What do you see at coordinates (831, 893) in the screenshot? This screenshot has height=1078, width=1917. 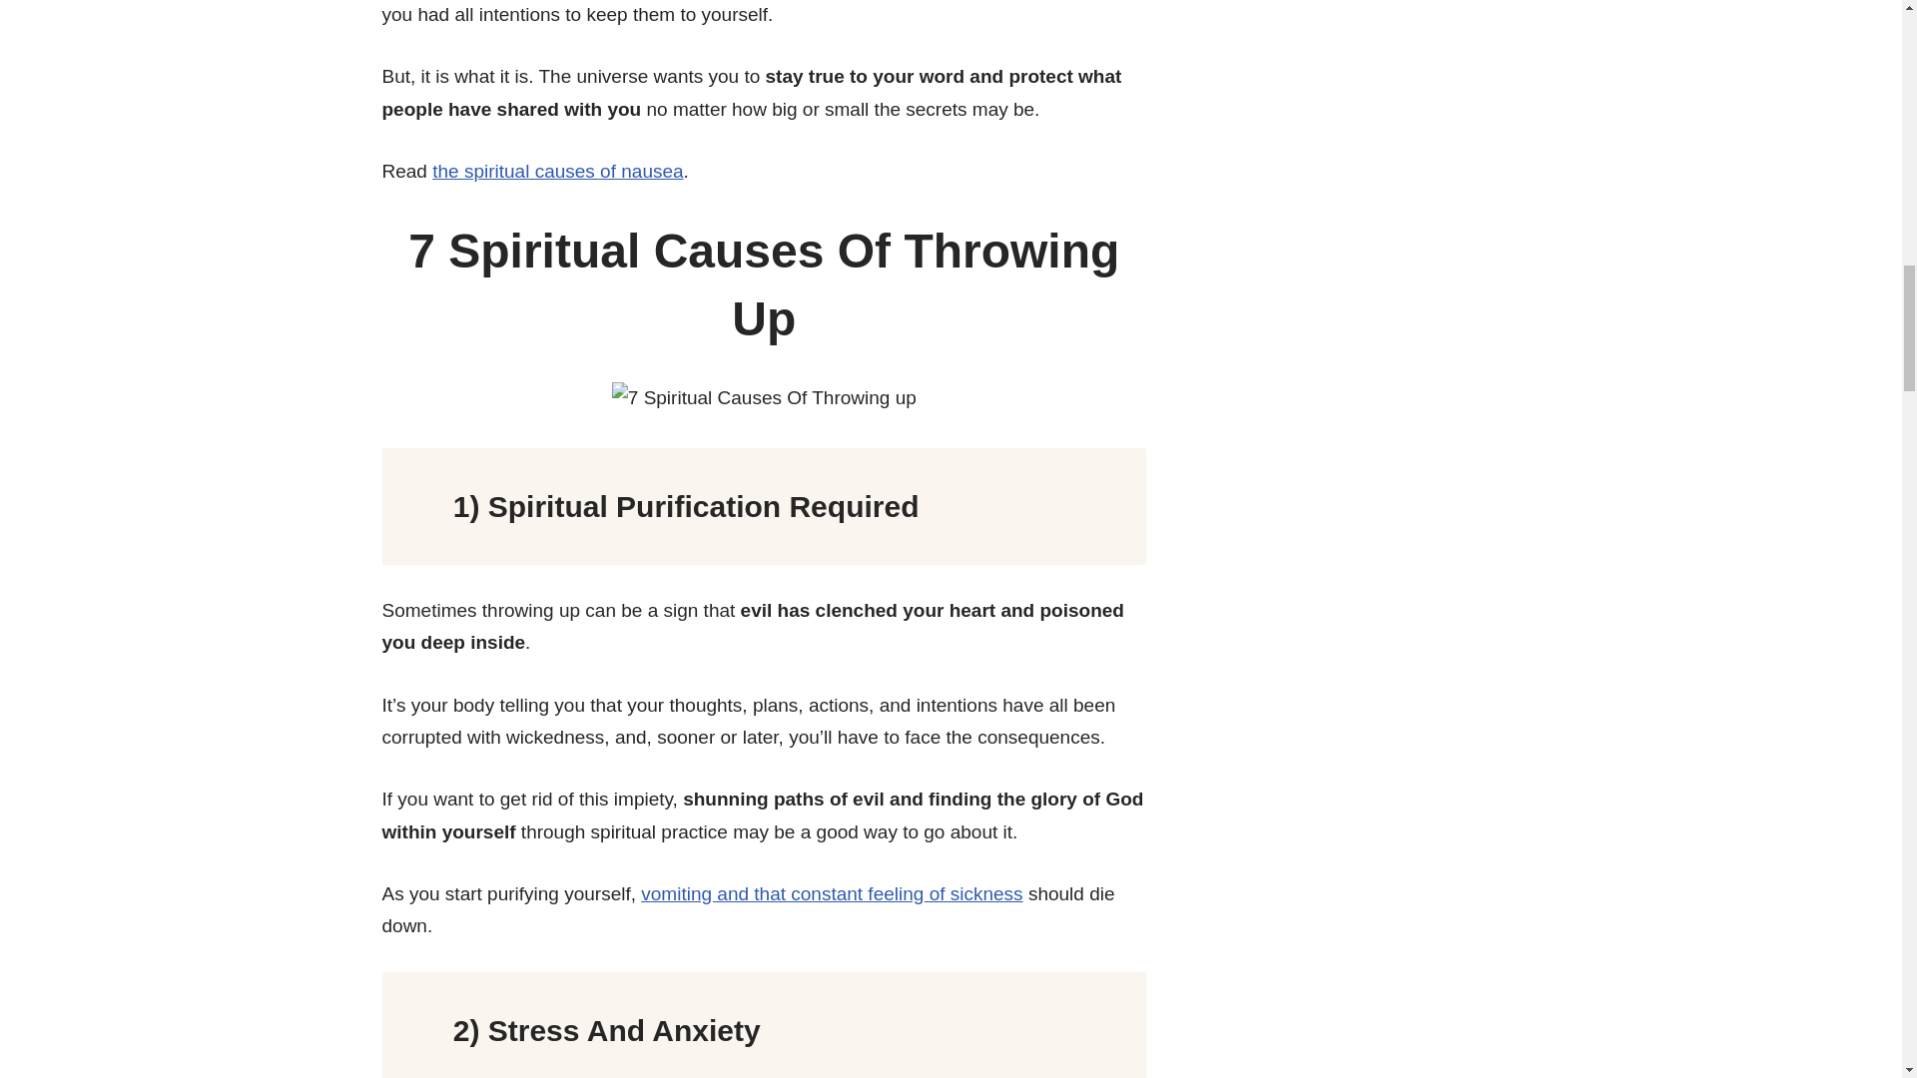 I see `vomiting and that constant feeling of sickness` at bounding box center [831, 893].